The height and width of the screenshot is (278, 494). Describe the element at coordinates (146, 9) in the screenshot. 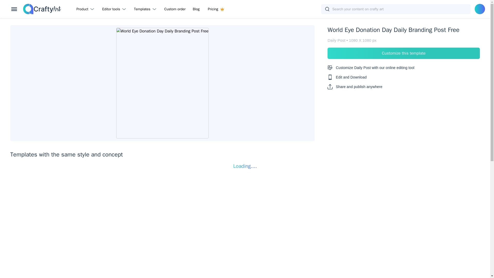

I see `Templates` at that location.